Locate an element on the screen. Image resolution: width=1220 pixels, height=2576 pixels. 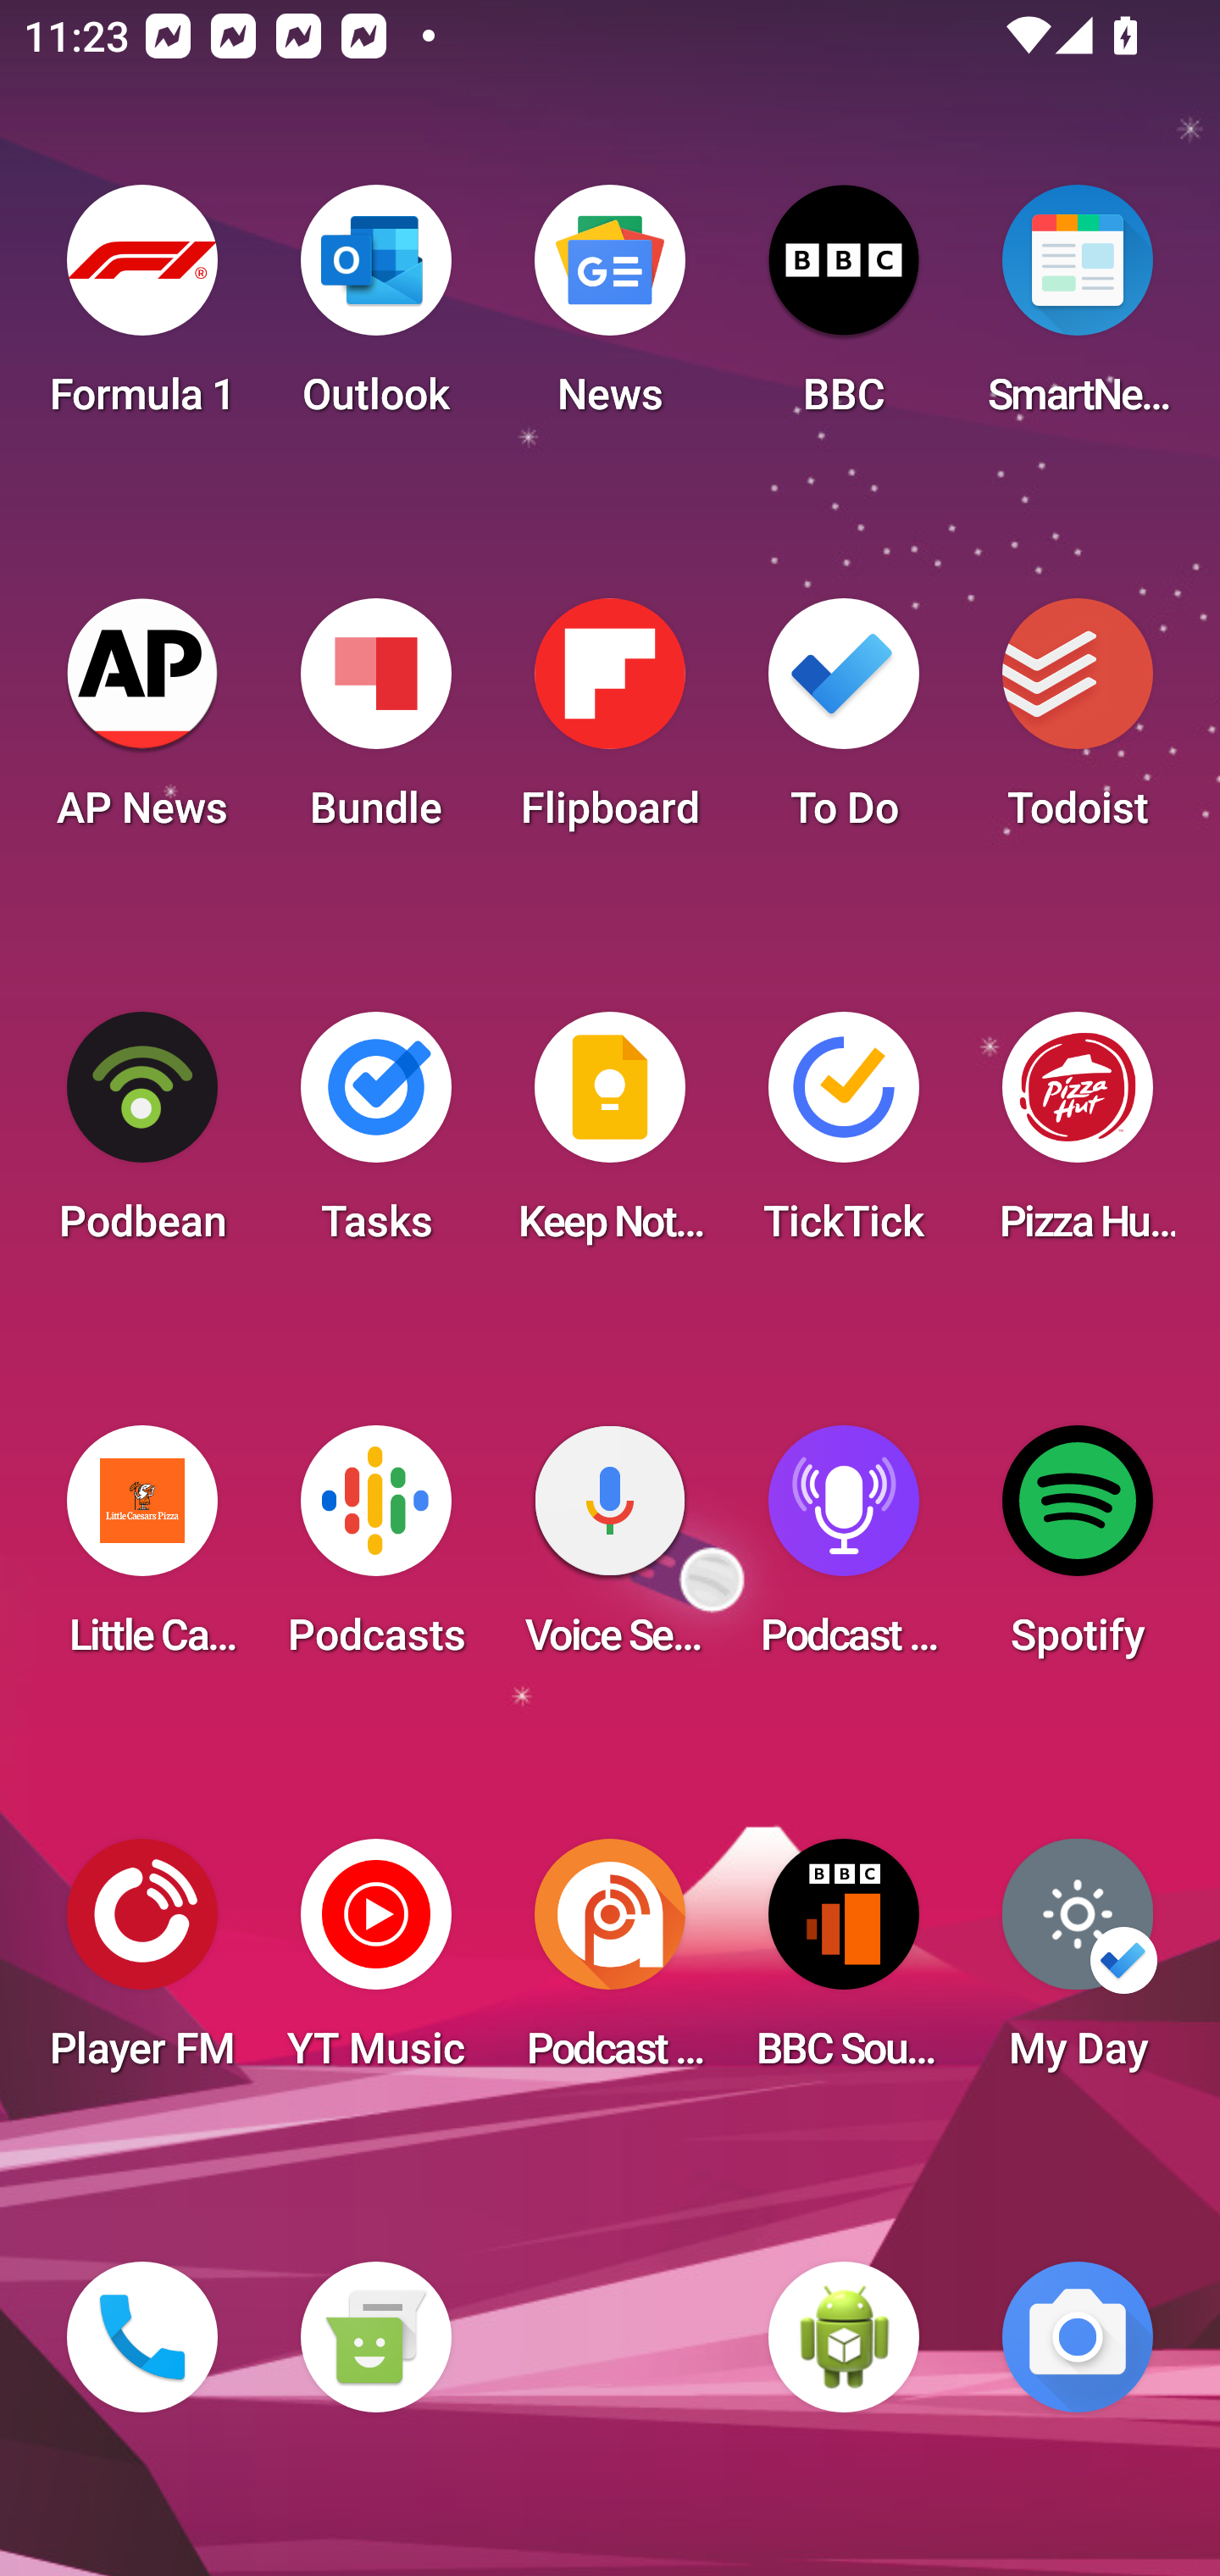
My Day is located at coordinates (1078, 1964).